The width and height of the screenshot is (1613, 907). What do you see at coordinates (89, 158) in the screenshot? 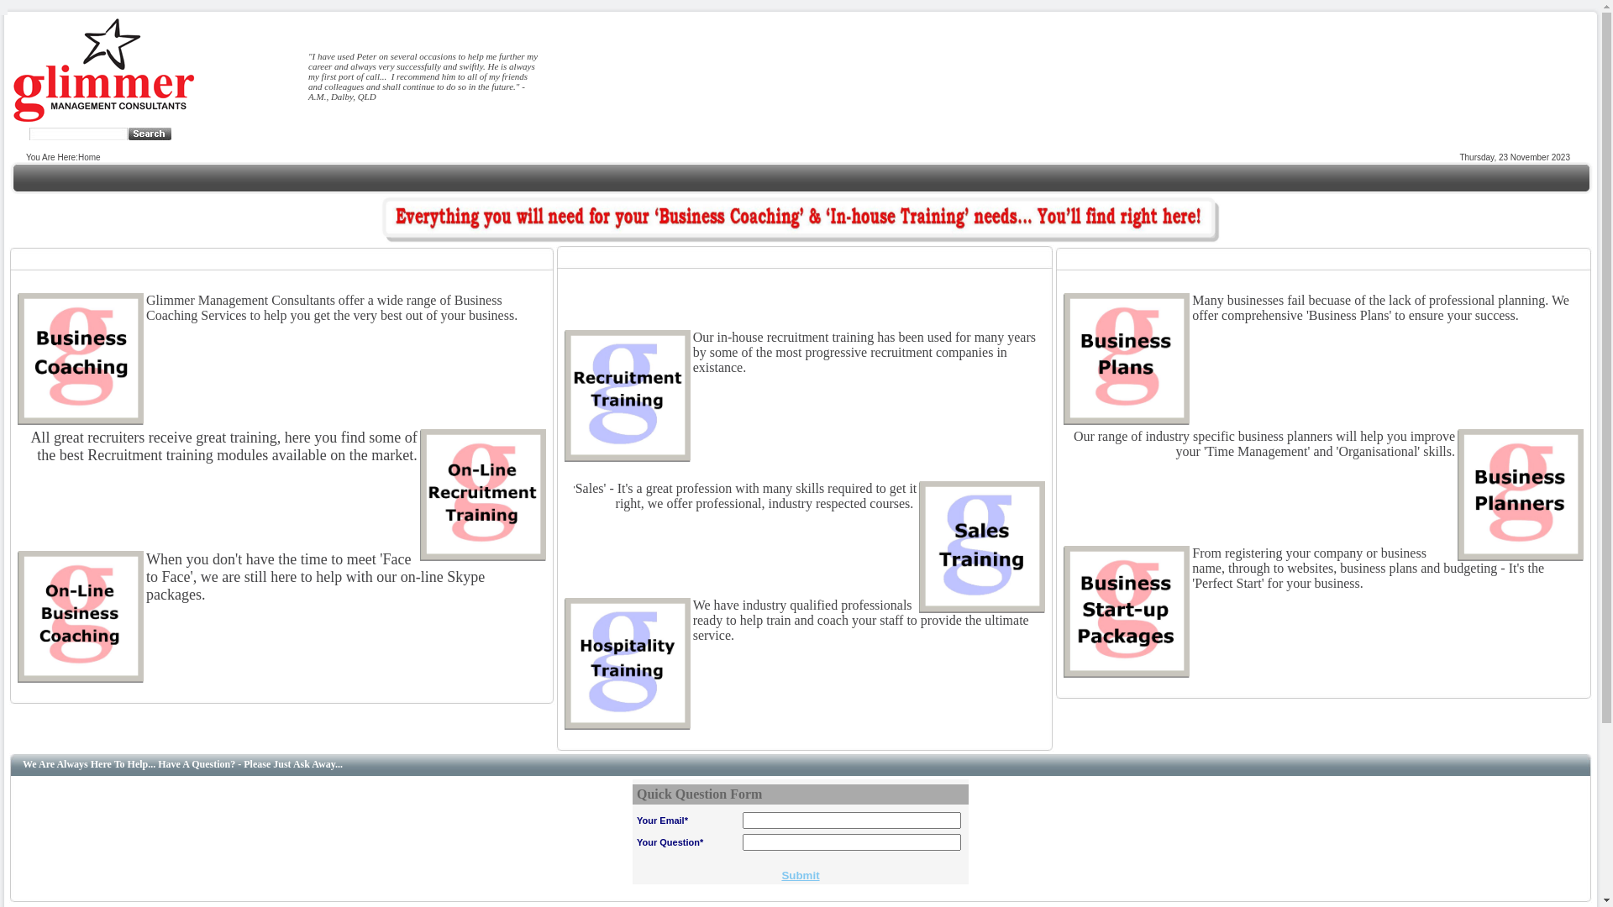
I see `Home` at bounding box center [89, 158].